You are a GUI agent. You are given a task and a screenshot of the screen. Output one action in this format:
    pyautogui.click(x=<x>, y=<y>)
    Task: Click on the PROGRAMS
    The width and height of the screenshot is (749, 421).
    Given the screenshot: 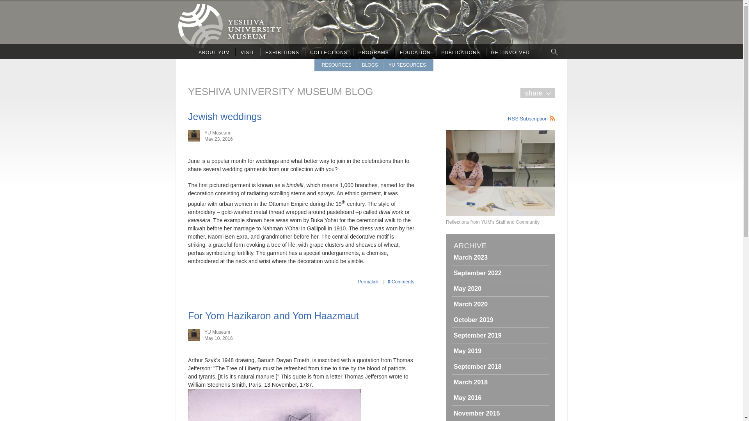 What is the action you would take?
    pyautogui.click(x=374, y=52)
    